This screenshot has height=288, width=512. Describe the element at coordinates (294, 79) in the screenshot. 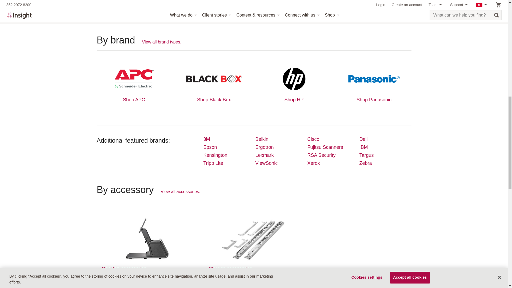

I see `HP` at that location.